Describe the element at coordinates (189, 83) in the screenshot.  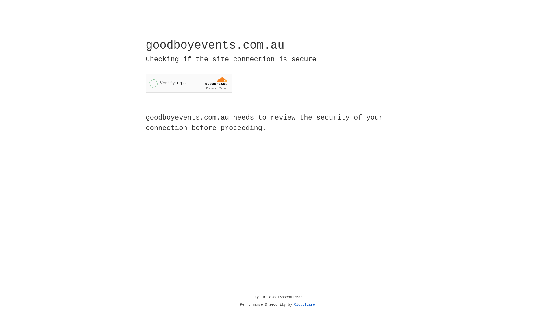
I see `Widget containing a Cloudflare security challenge` at that location.